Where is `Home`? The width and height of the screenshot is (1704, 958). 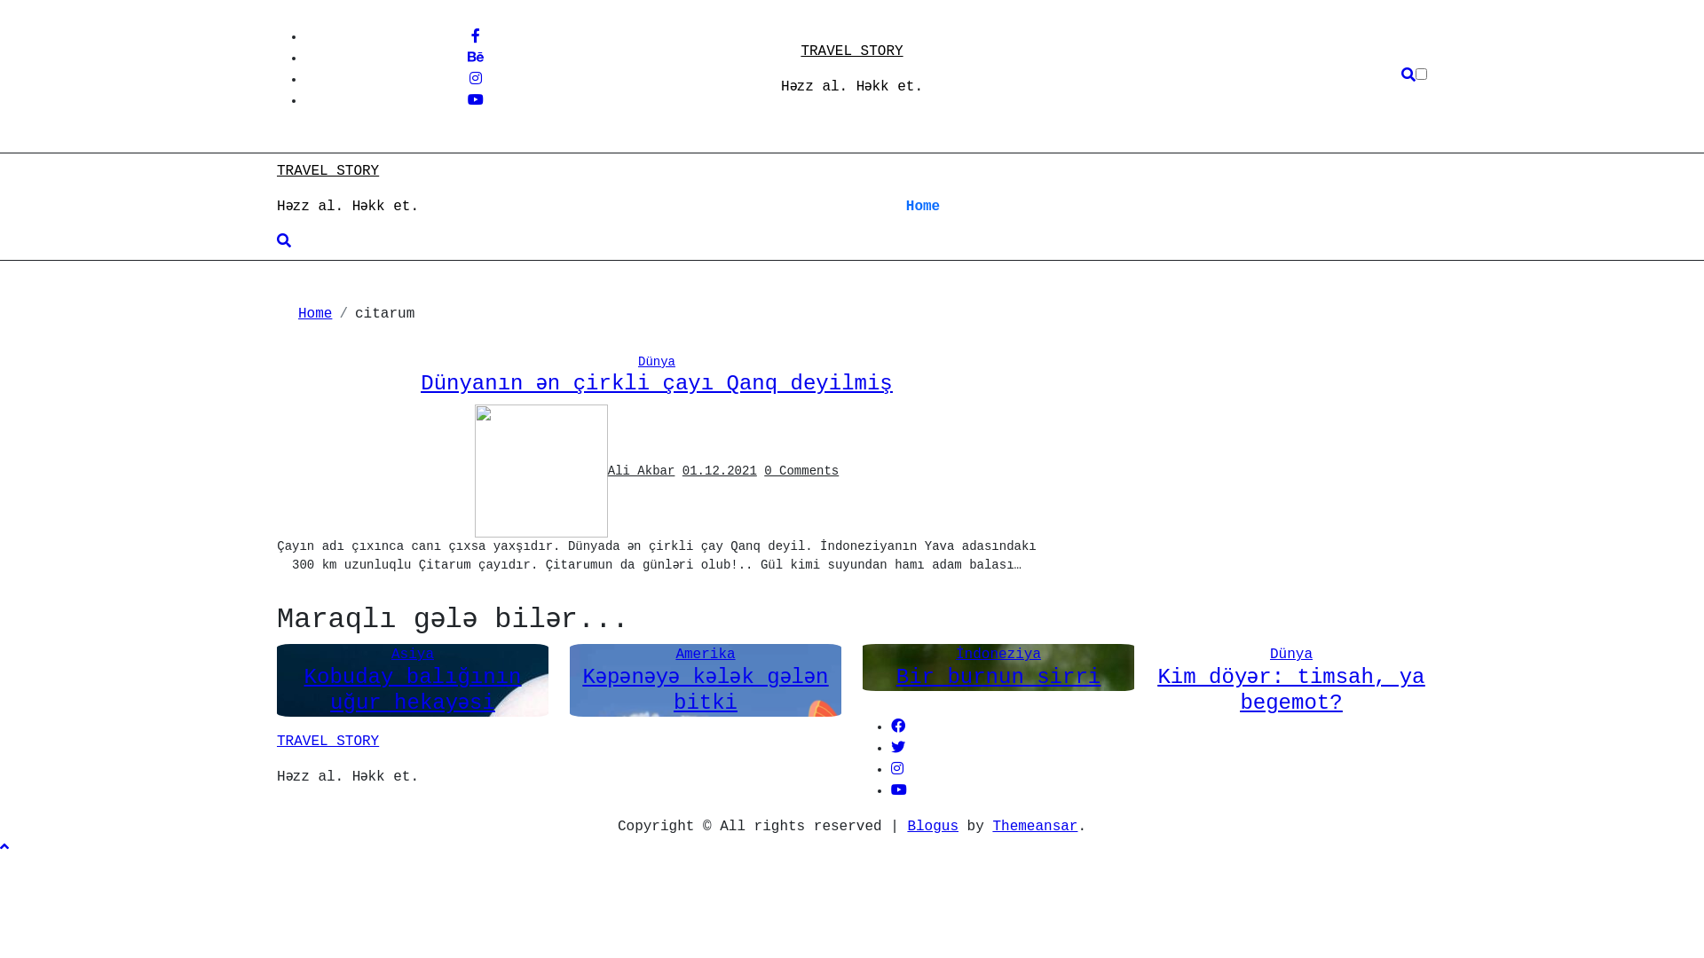 Home is located at coordinates (923, 207).